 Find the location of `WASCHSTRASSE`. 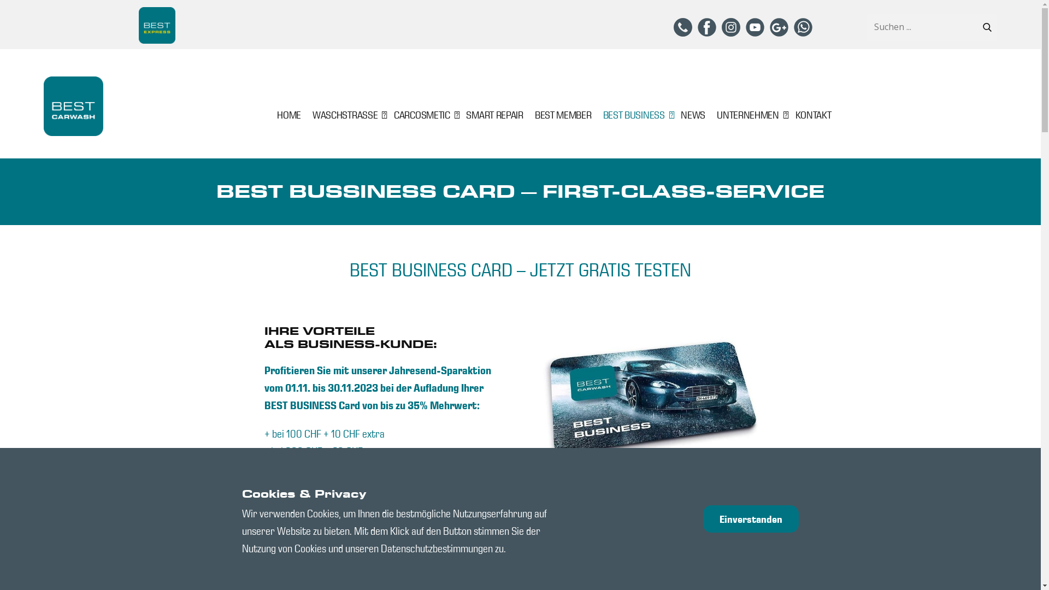

WASCHSTRASSE is located at coordinates (347, 115).